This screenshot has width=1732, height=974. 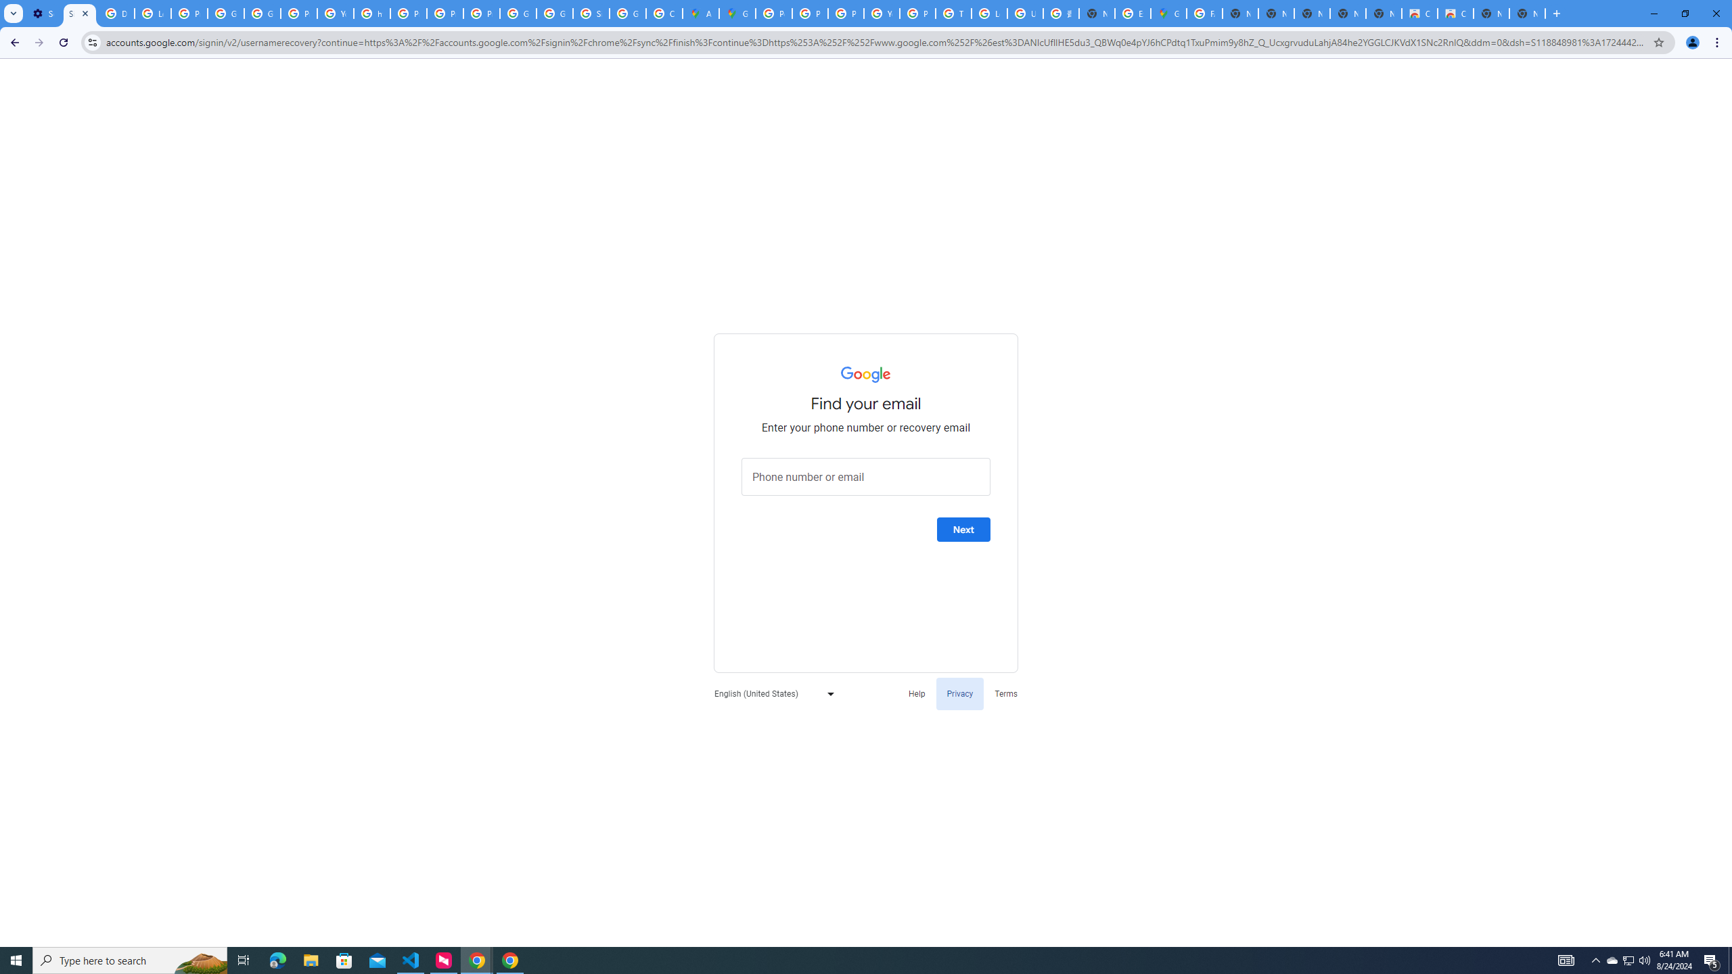 I want to click on YouTube, so click(x=336, y=14).